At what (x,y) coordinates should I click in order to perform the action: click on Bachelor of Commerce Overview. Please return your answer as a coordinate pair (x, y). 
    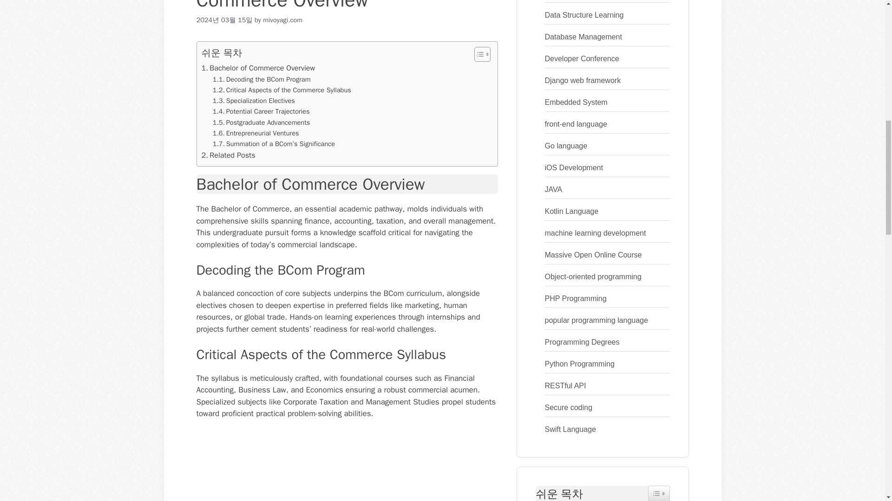
    Looking at the image, I should click on (258, 68).